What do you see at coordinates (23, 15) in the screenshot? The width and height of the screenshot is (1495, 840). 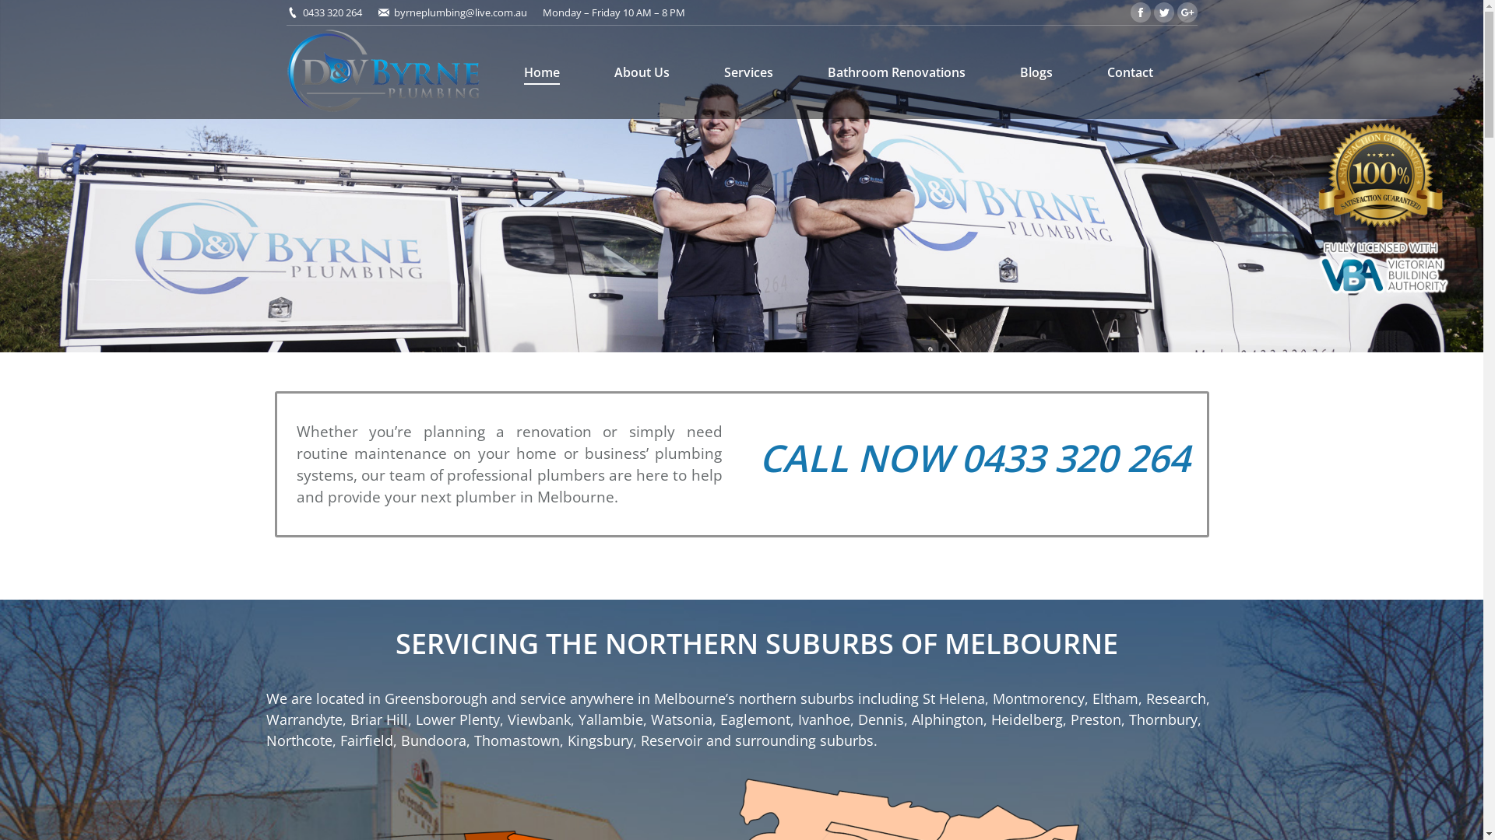 I see `Go!` at bounding box center [23, 15].